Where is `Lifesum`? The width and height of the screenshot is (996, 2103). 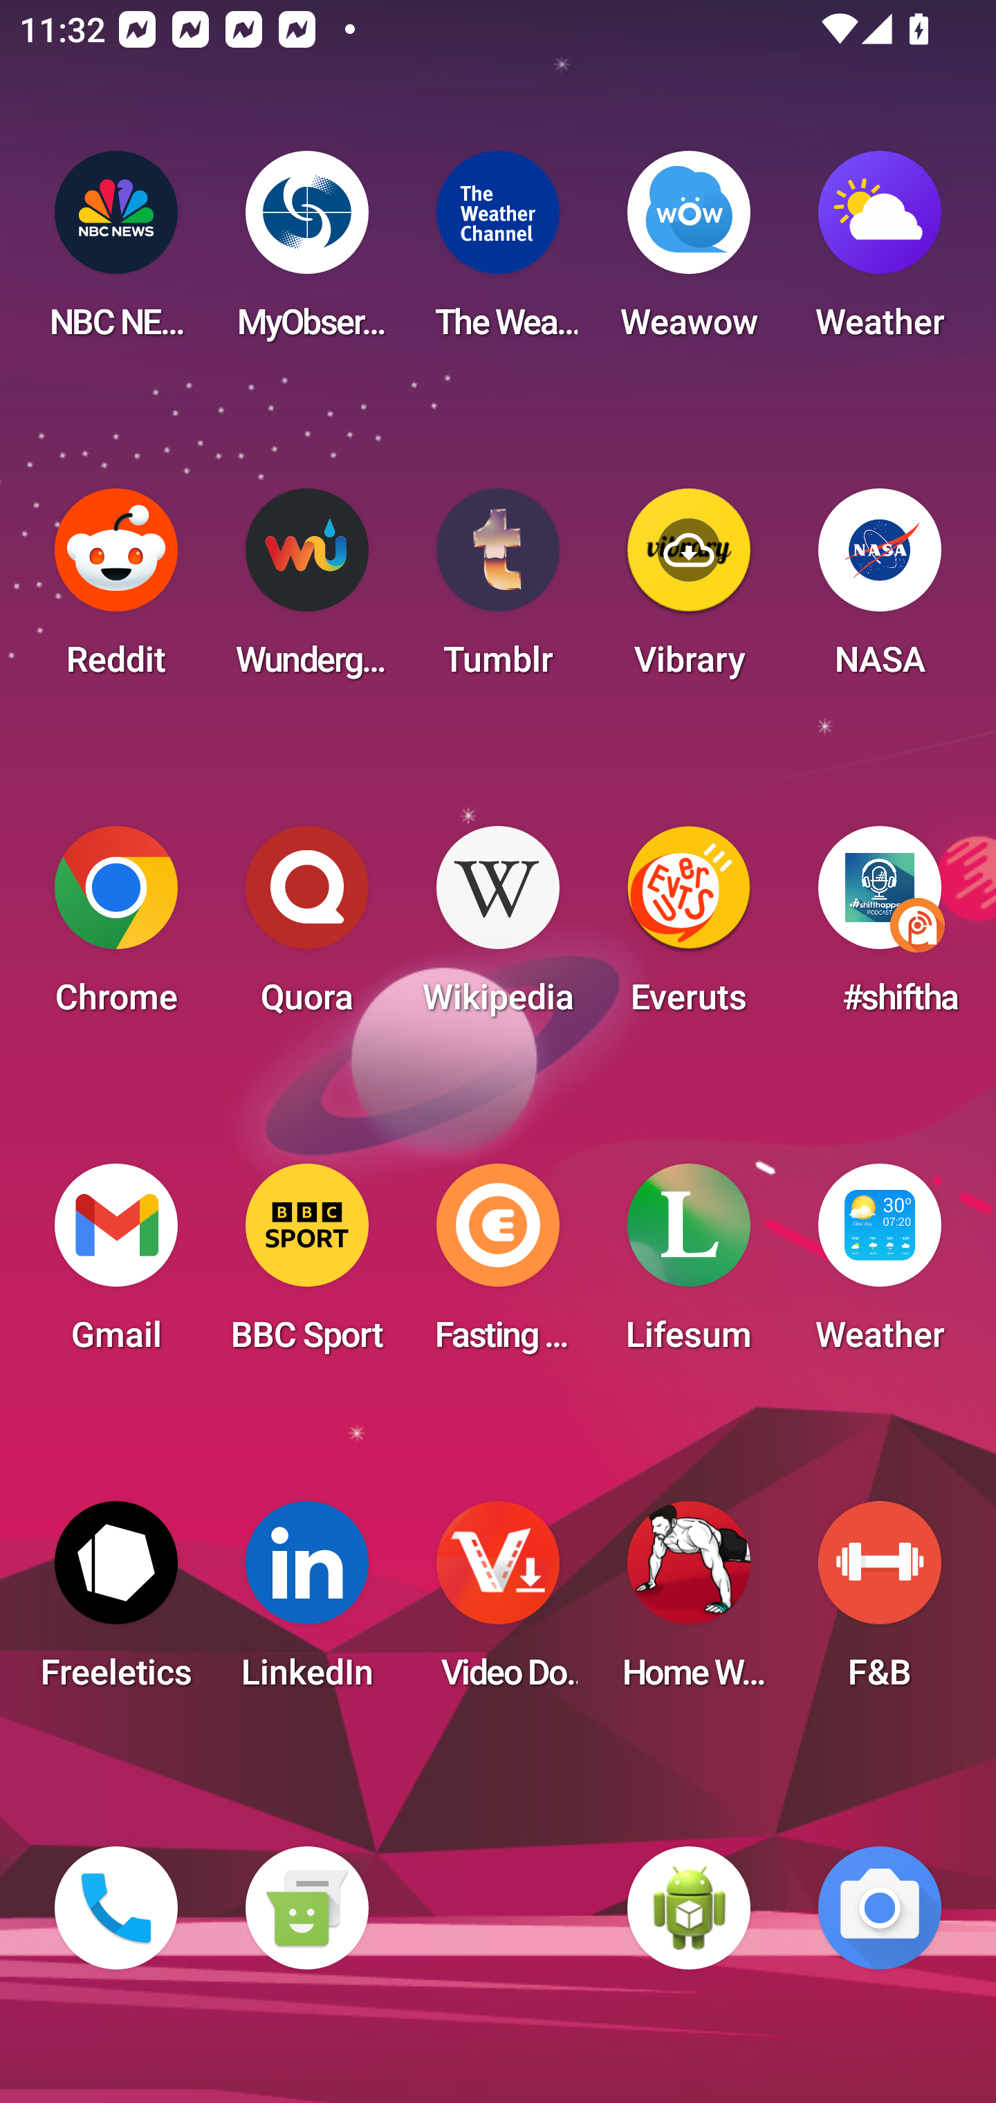
Lifesum is located at coordinates (689, 1266).